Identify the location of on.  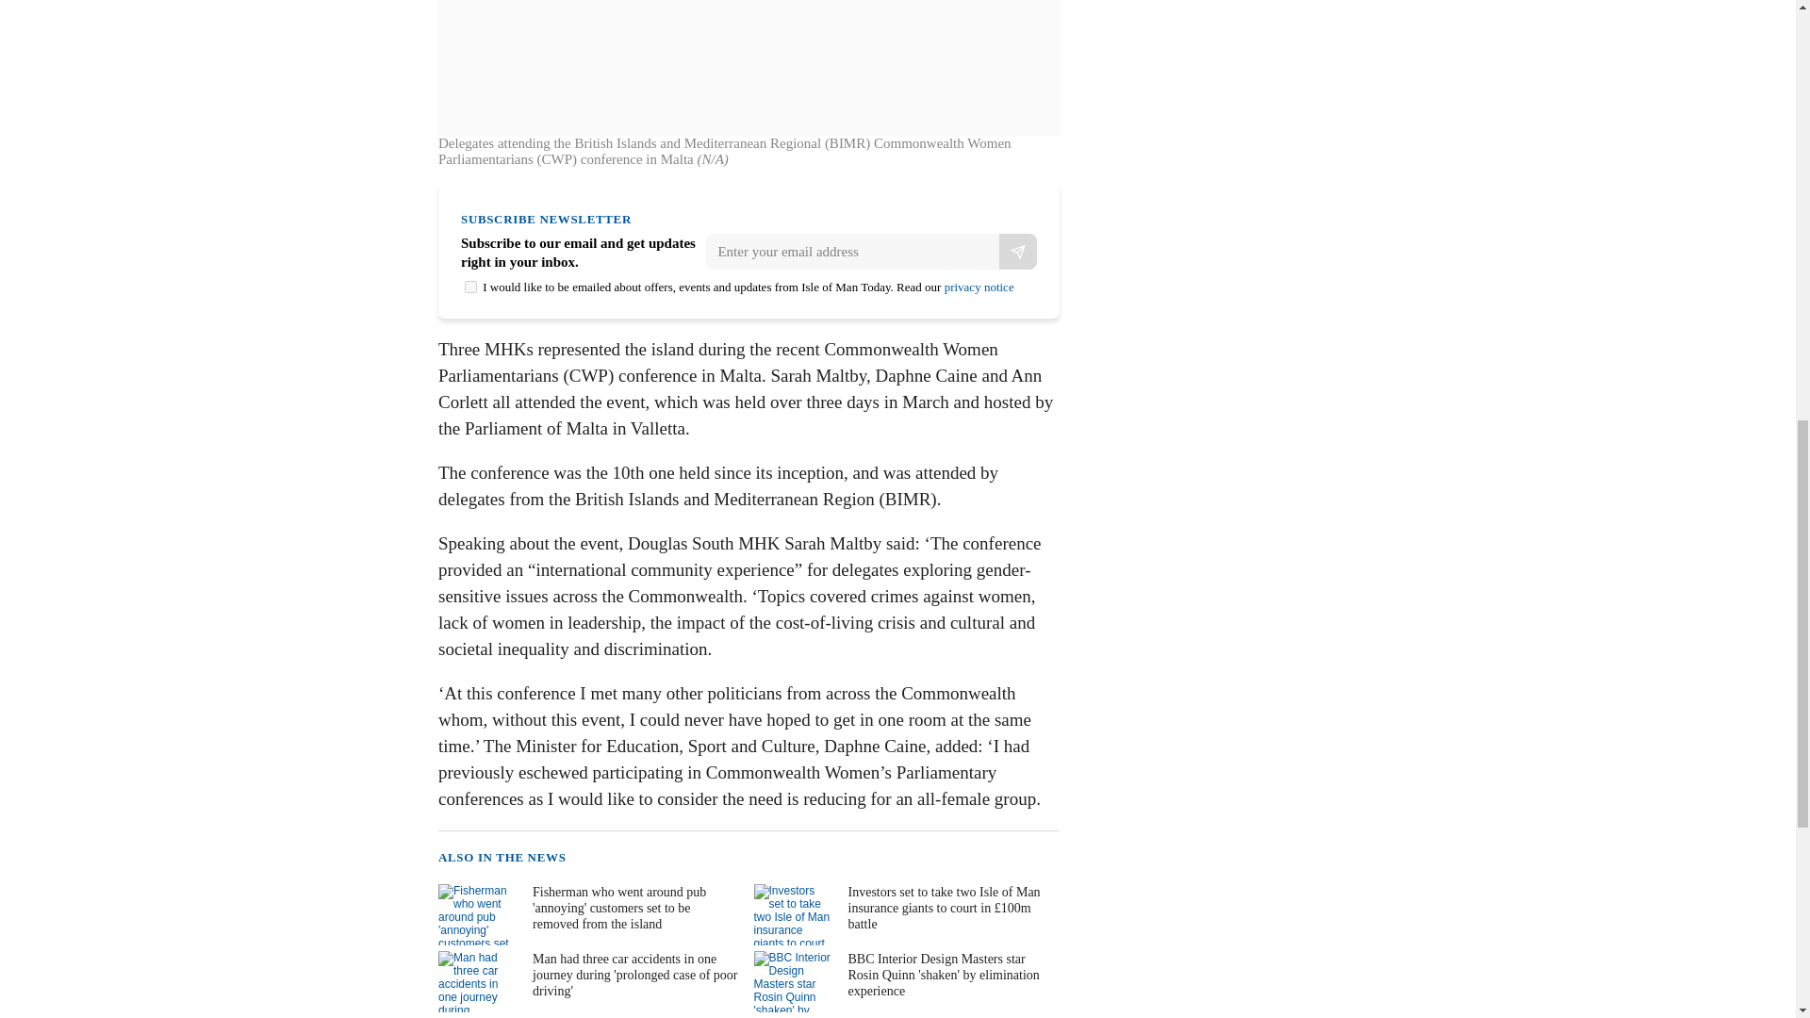
(471, 287).